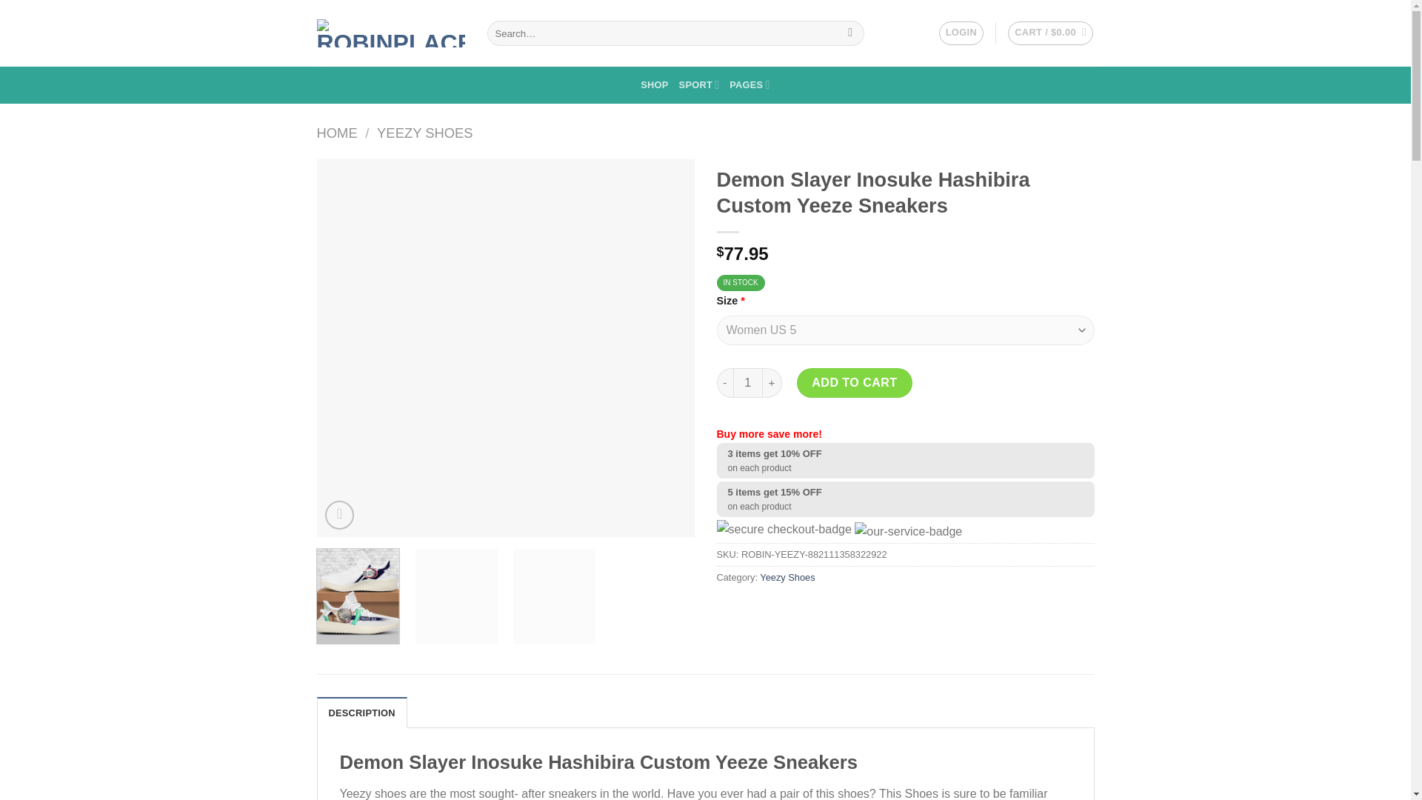 This screenshot has width=1422, height=800. Describe the element at coordinates (699, 84) in the screenshot. I see `SPORT` at that location.